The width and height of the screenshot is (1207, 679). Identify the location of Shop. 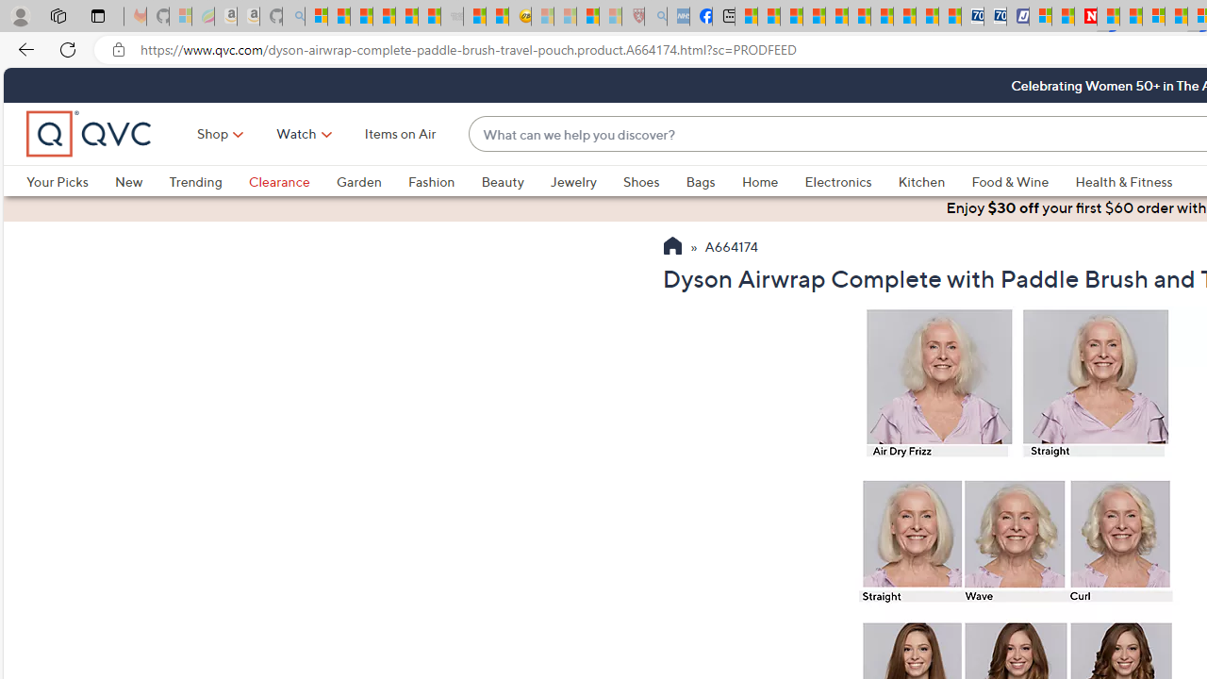
(213, 134).